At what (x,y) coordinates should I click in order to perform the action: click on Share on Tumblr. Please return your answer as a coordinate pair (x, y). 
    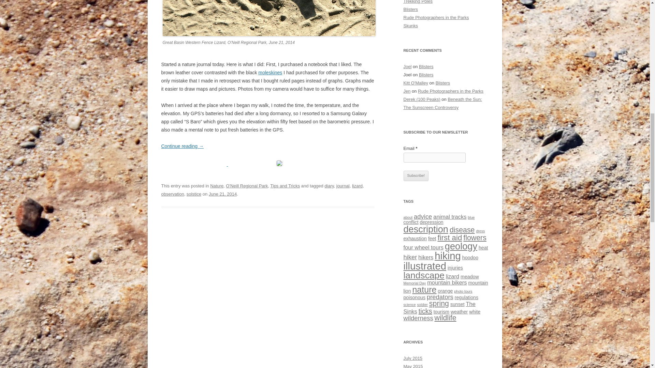
    Looking at the image, I should click on (343, 164).